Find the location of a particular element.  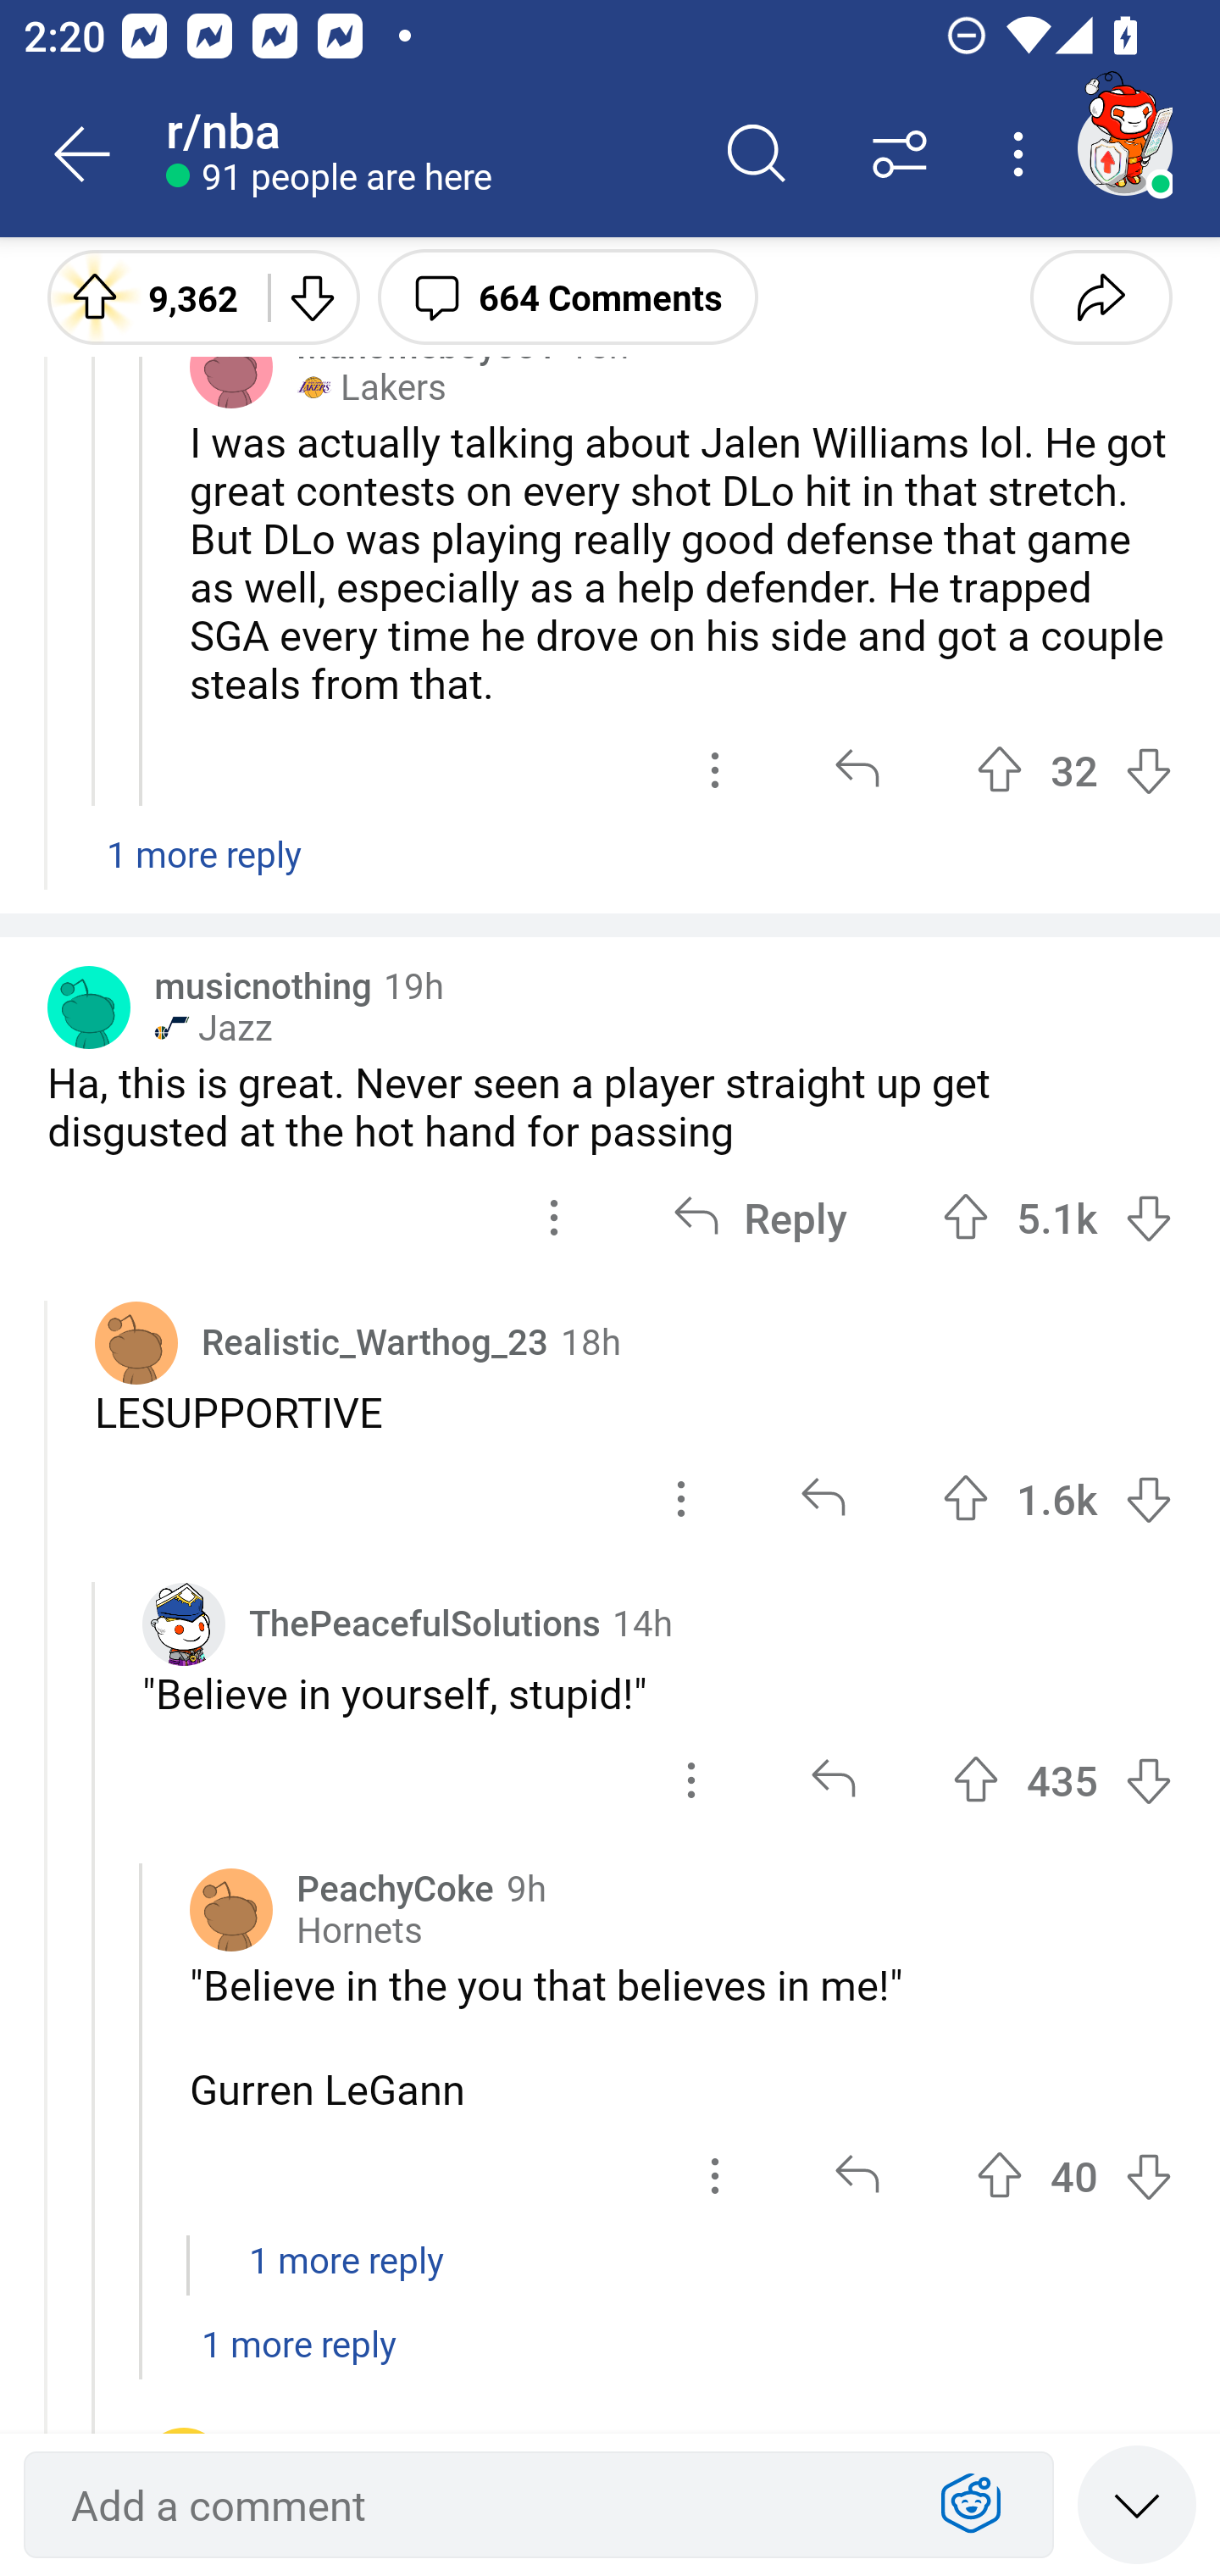

Downvote is located at coordinates (1148, 1498).